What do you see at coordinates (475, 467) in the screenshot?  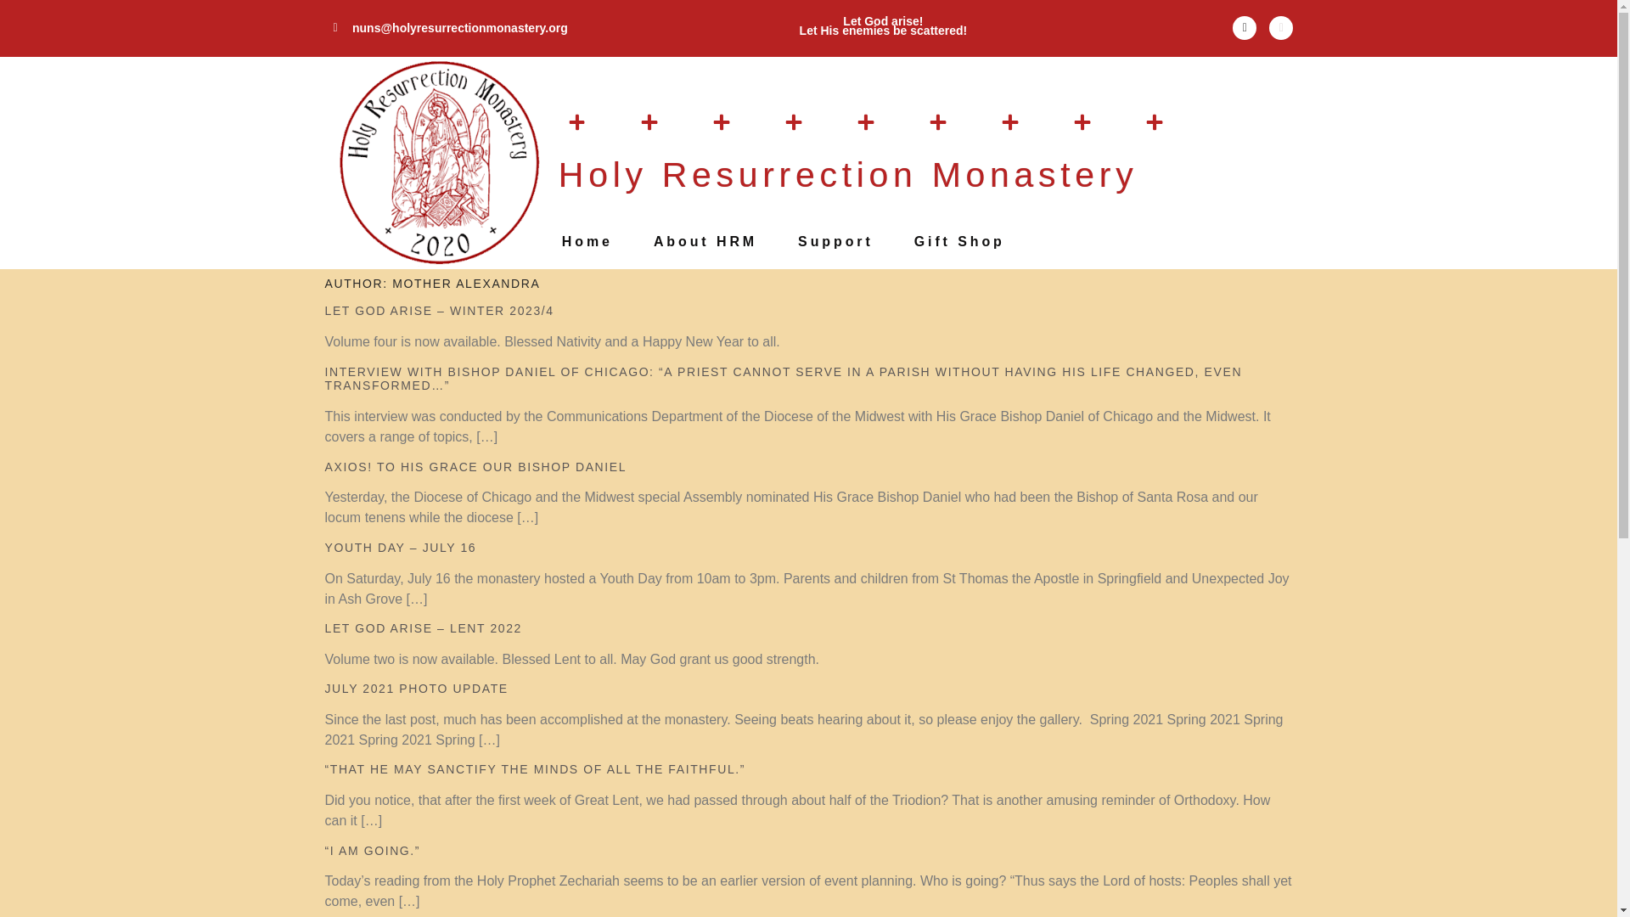 I see `AXIOS! TO HIS GRACE OUR BISHOP DANIEL` at bounding box center [475, 467].